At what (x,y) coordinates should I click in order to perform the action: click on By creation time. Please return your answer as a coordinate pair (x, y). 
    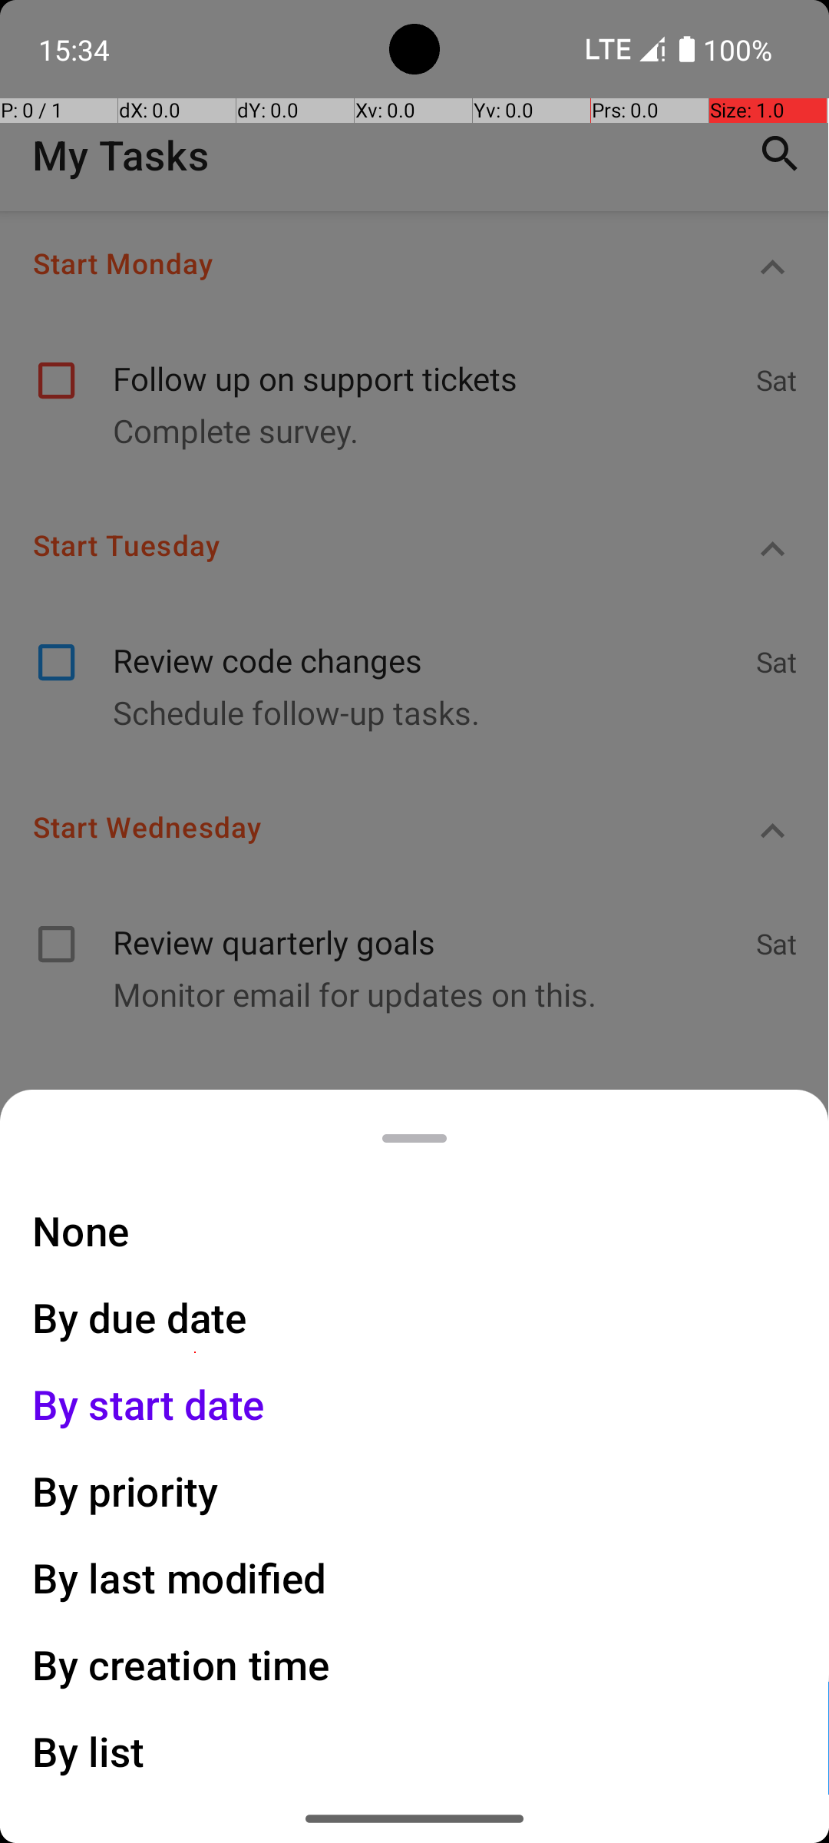
    Looking at the image, I should click on (181, 1665).